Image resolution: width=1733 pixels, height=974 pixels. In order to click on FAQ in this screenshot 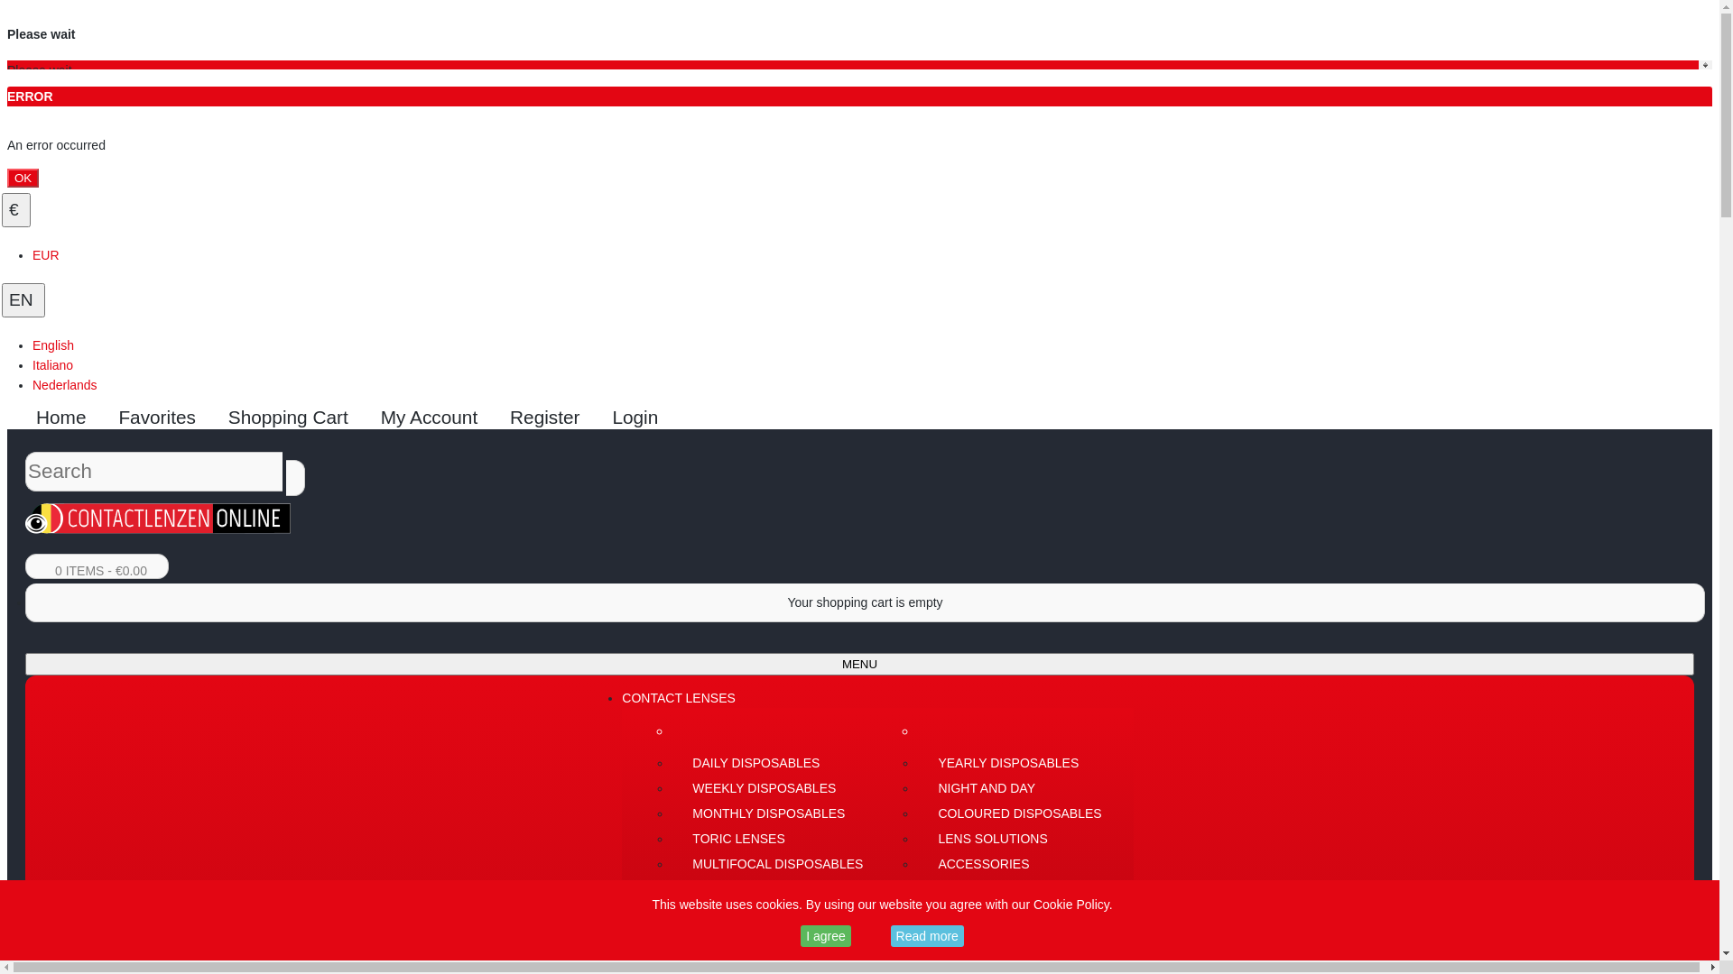, I will do `click(635, 960)`.